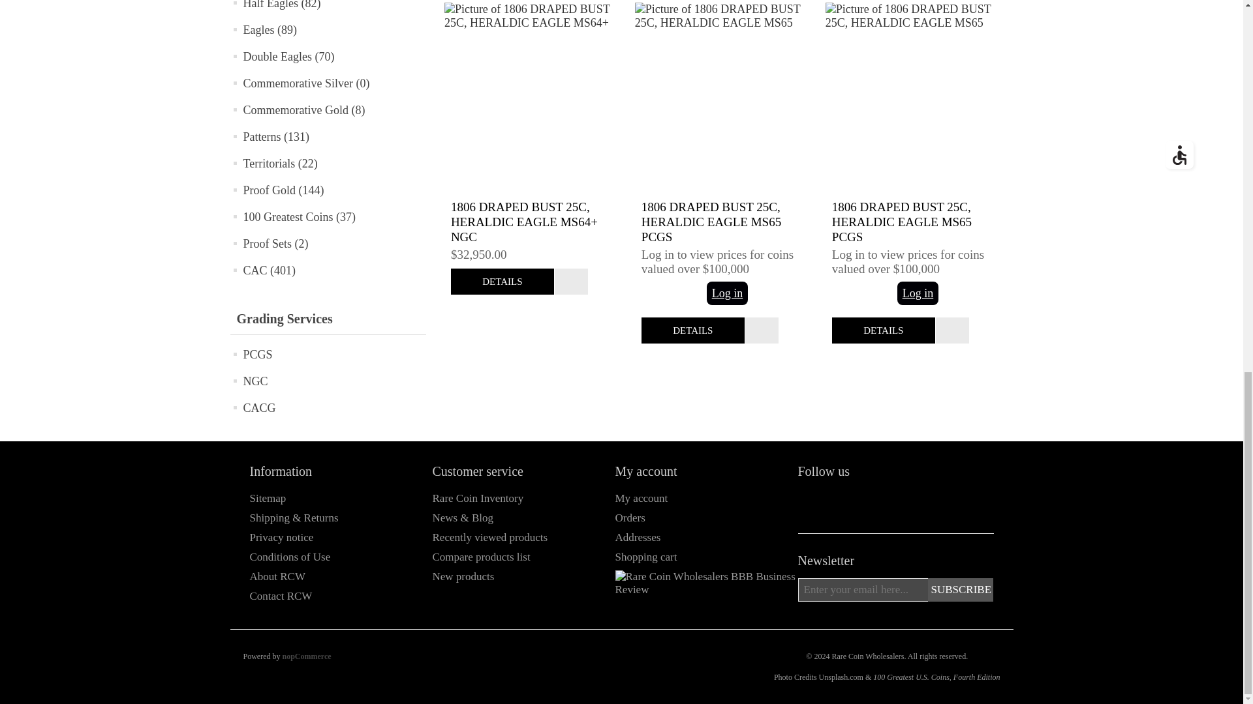  Describe the element at coordinates (883, 330) in the screenshot. I see `Details` at that location.